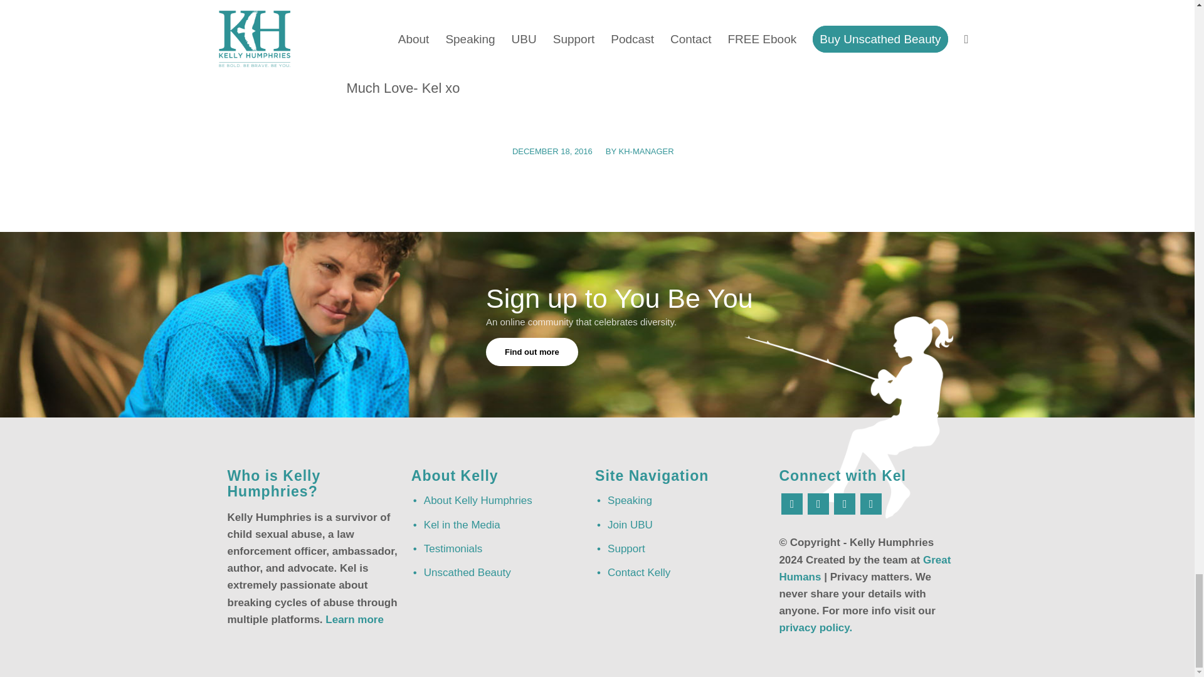 This screenshot has height=677, width=1204. What do you see at coordinates (646, 152) in the screenshot?
I see `KH-MANAGER` at bounding box center [646, 152].